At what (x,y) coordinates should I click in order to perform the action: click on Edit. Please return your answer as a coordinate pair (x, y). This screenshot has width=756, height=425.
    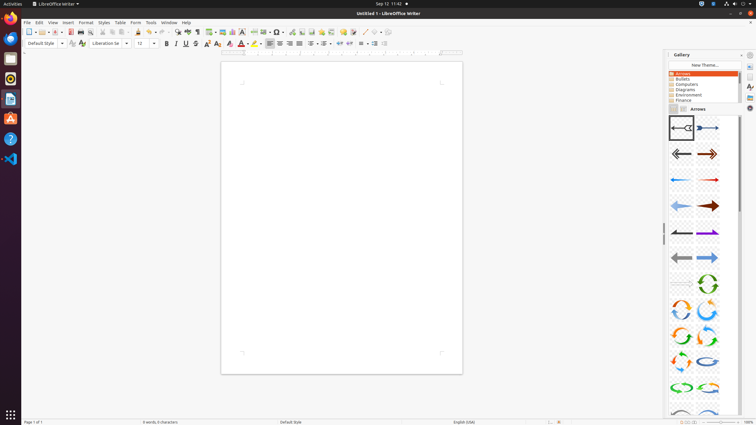
    Looking at the image, I should click on (40, 22).